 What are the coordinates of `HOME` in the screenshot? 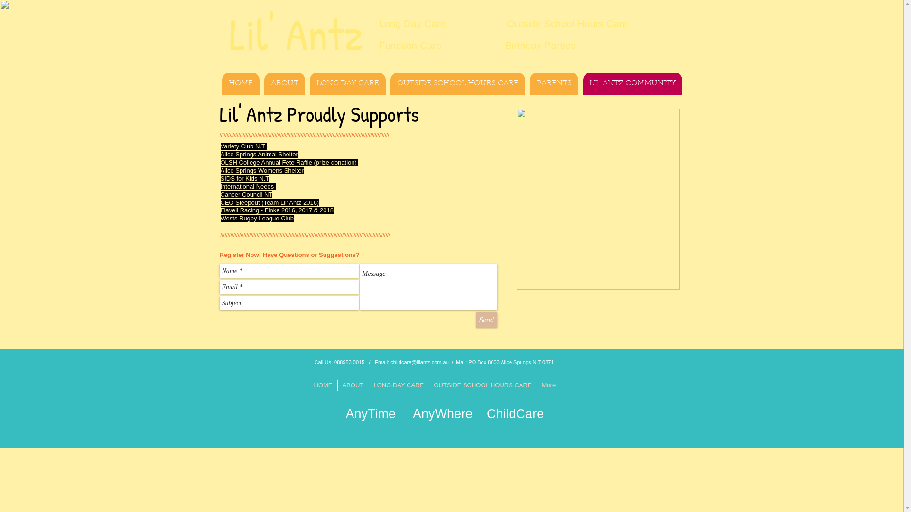 It's located at (241, 83).